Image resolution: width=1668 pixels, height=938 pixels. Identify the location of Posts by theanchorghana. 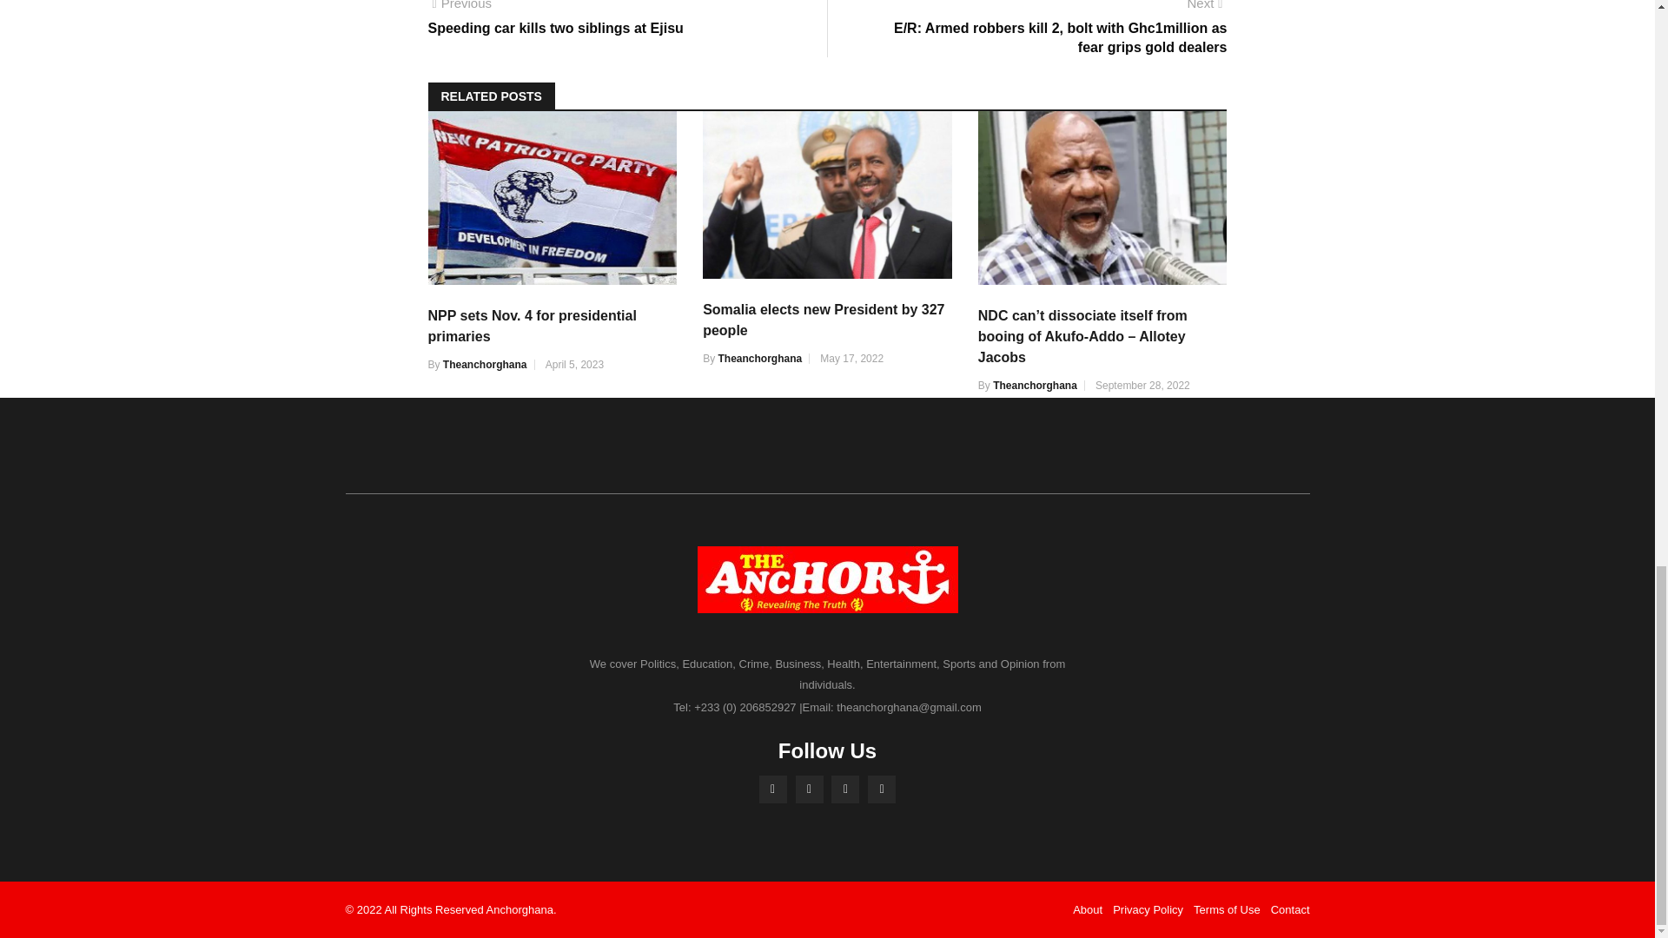
(485, 364).